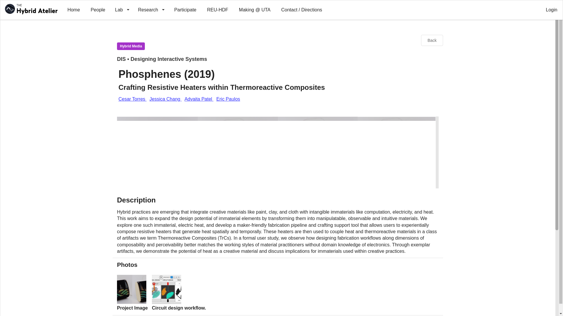 The height and width of the screenshot is (316, 563). What do you see at coordinates (199, 99) in the screenshot?
I see `Advaita Patel` at bounding box center [199, 99].